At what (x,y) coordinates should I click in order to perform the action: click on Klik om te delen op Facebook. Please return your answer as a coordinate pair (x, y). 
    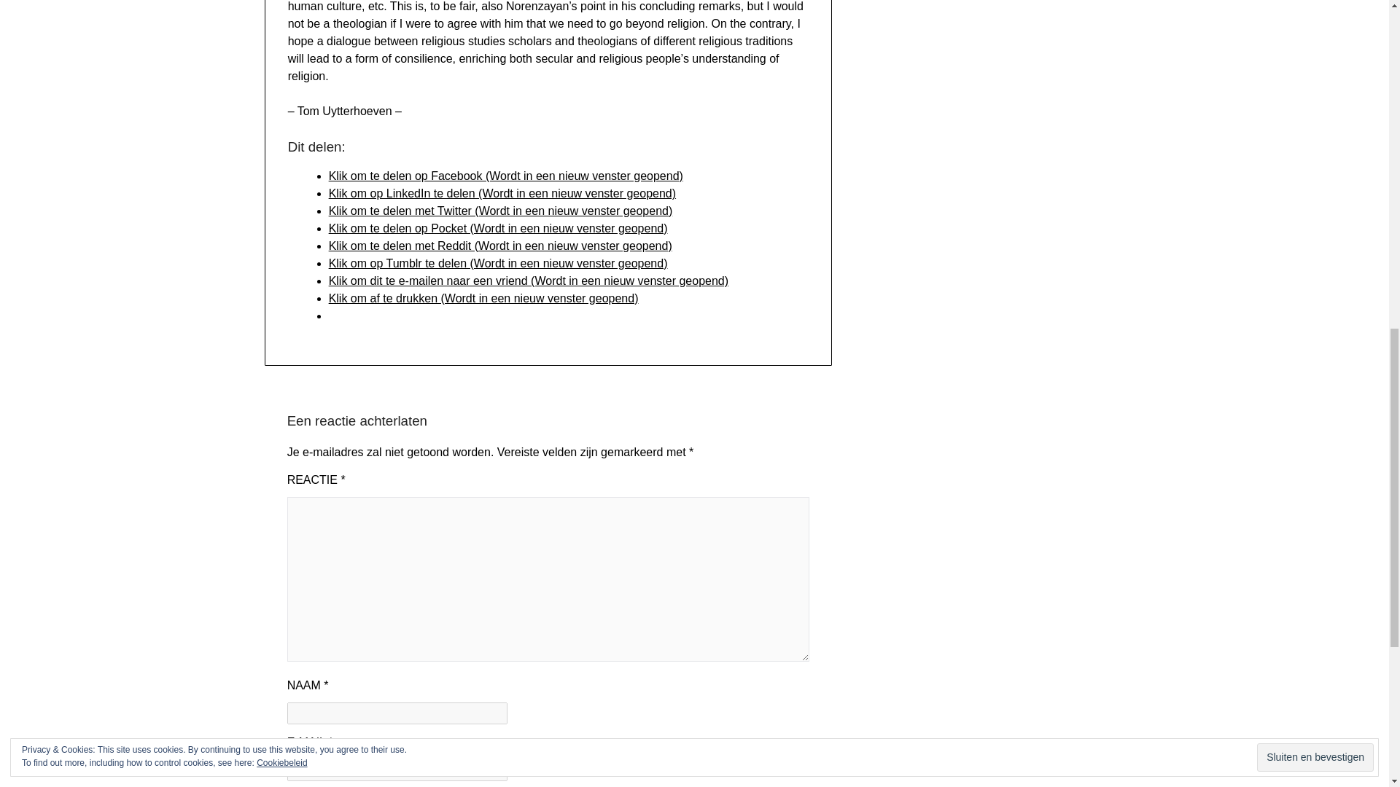
    Looking at the image, I should click on (506, 176).